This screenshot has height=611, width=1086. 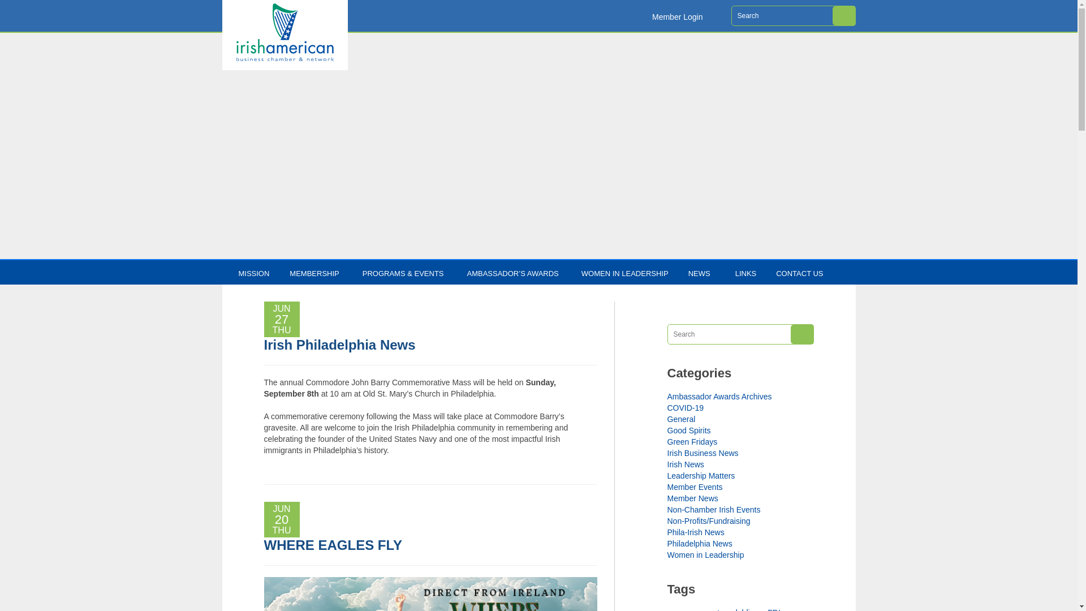 What do you see at coordinates (802, 334) in the screenshot?
I see `Search` at bounding box center [802, 334].